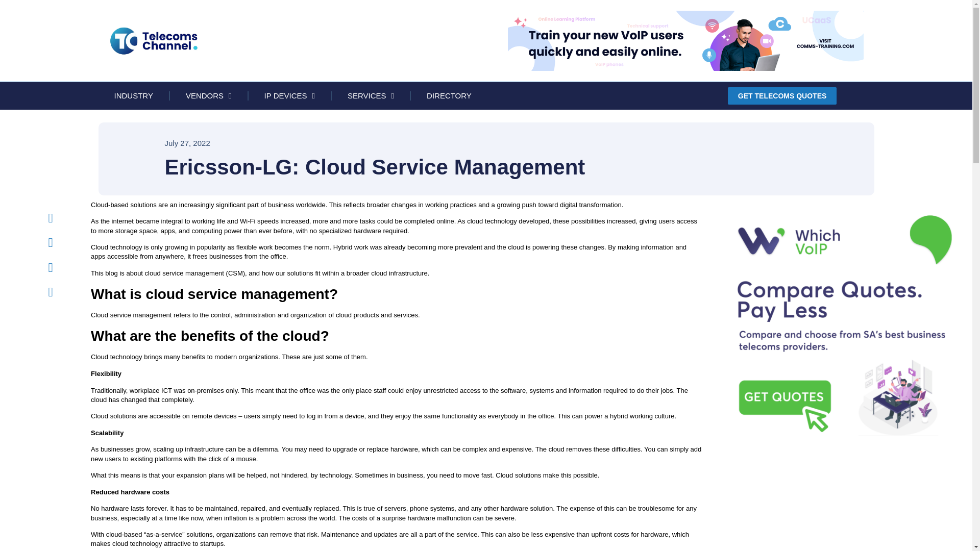 This screenshot has height=551, width=980. I want to click on VENDORS, so click(208, 95).